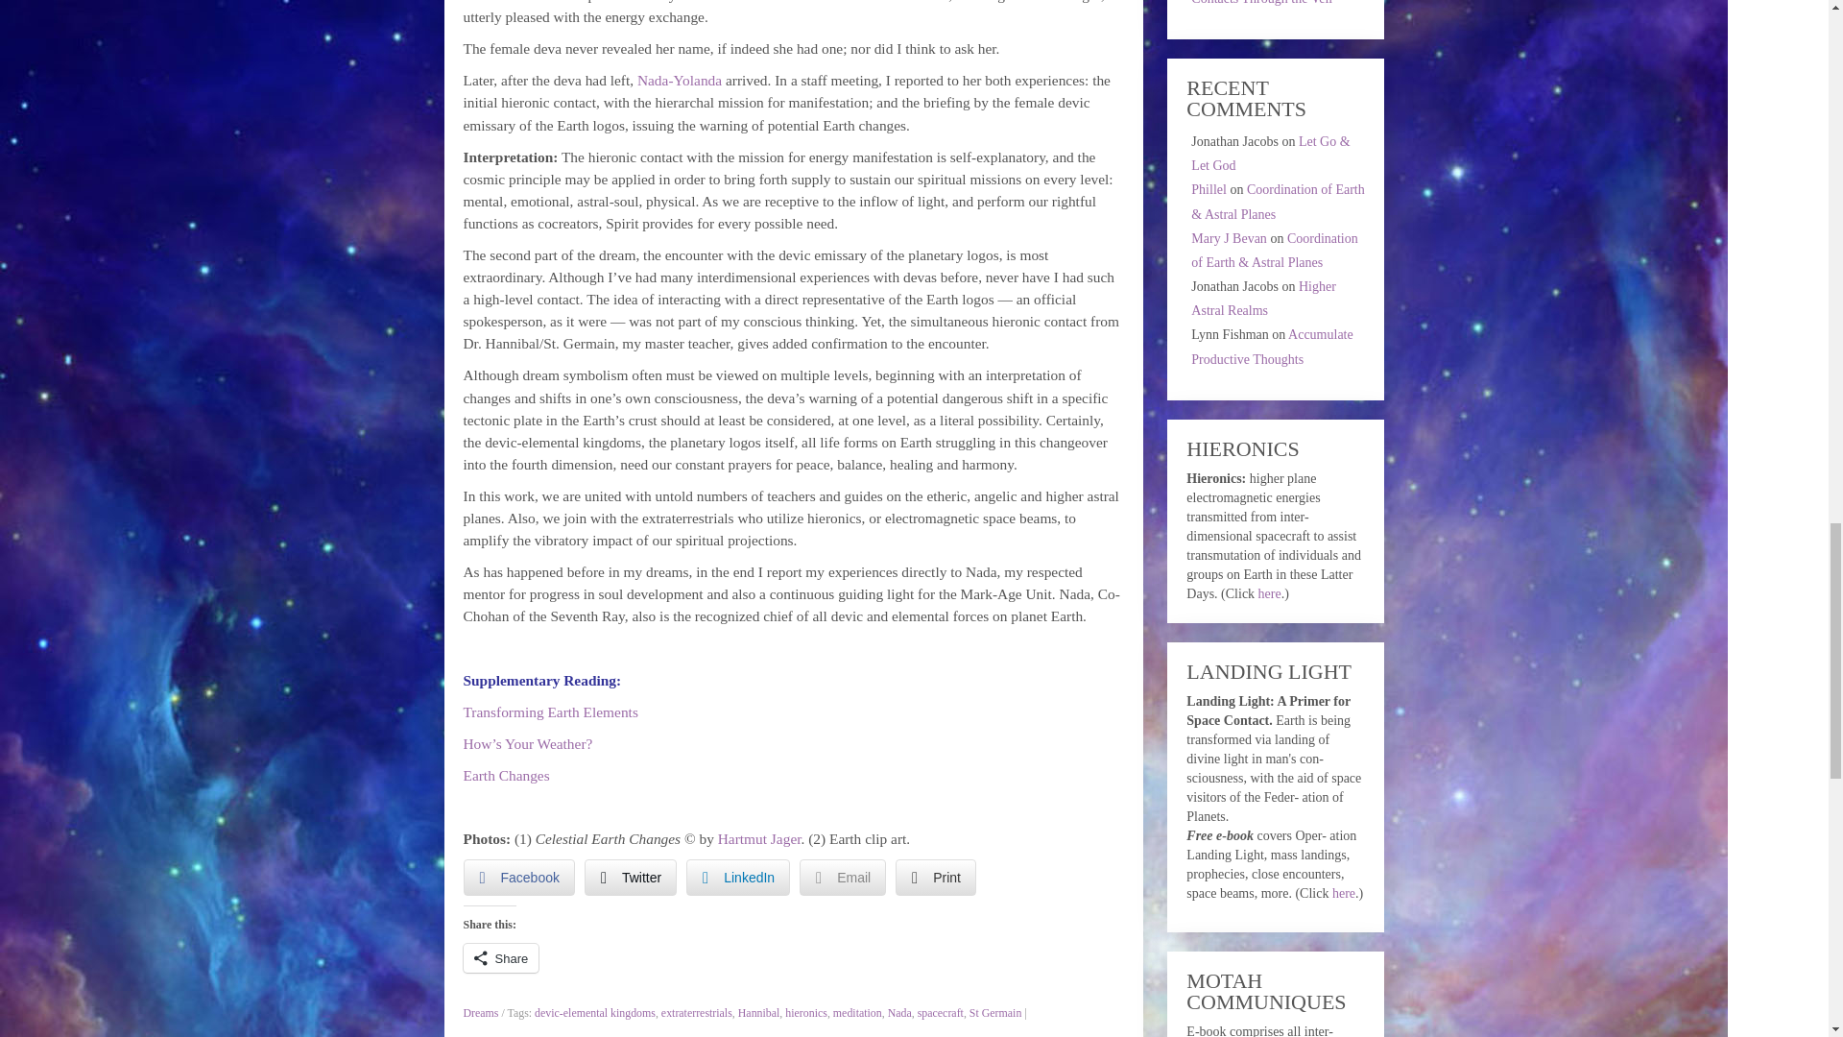 The width and height of the screenshot is (1843, 1037). What do you see at coordinates (680, 79) in the screenshot?
I see `Nada-Yolanda` at bounding box center [680, 79].